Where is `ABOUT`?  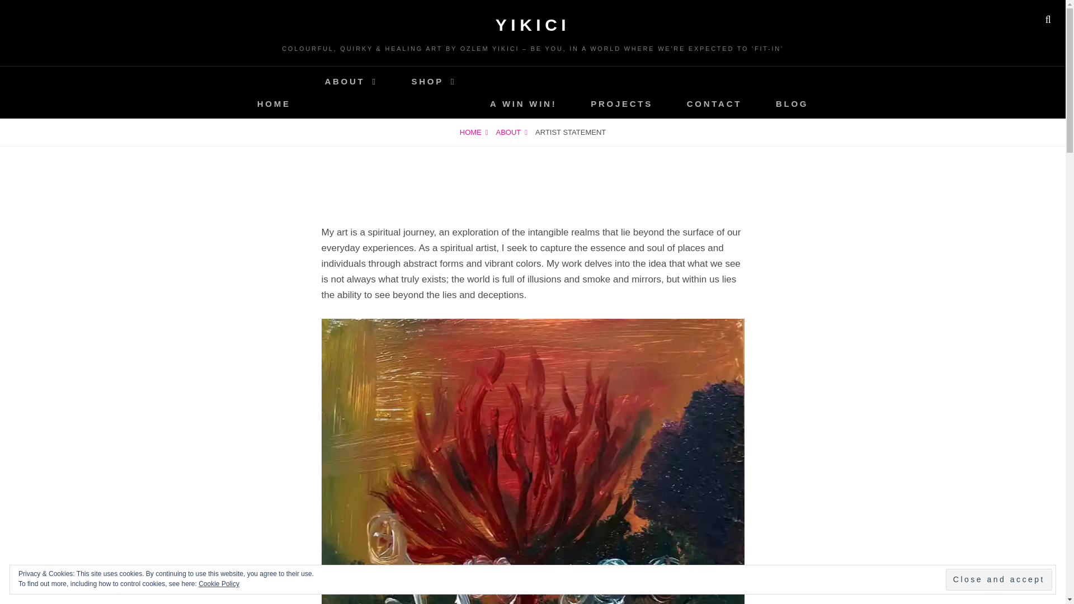 ABOUT is located at coordinates (351, 81).